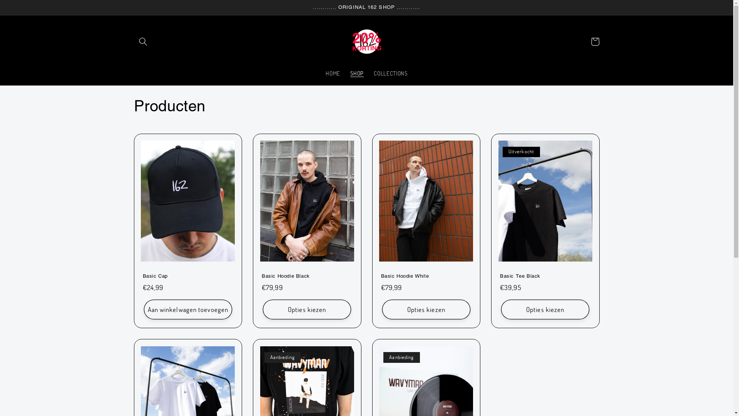  What do you see at coordinates (188, 277) in the screenshot?
I see `Basic Cap` at bounding box center [188, 277].